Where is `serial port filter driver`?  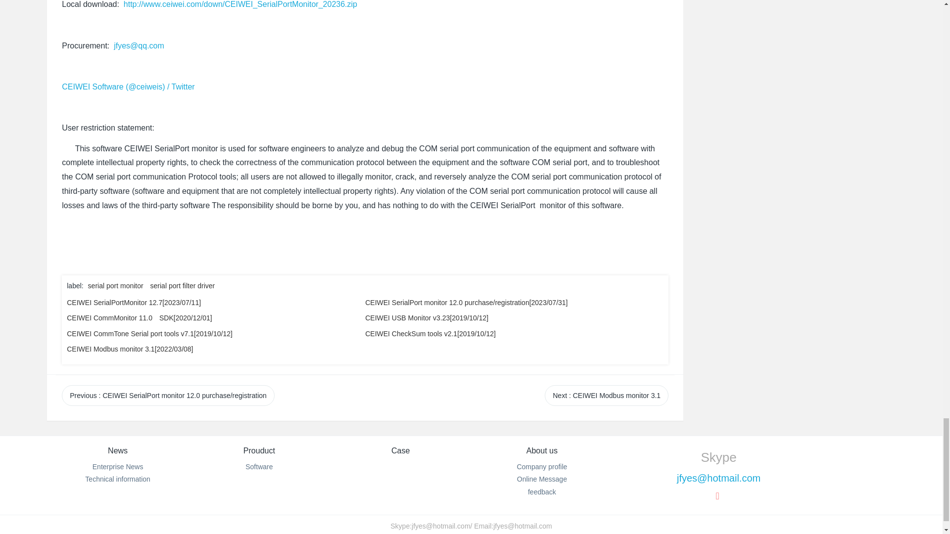 serial port filter driver is located at coordinates (183, 286).